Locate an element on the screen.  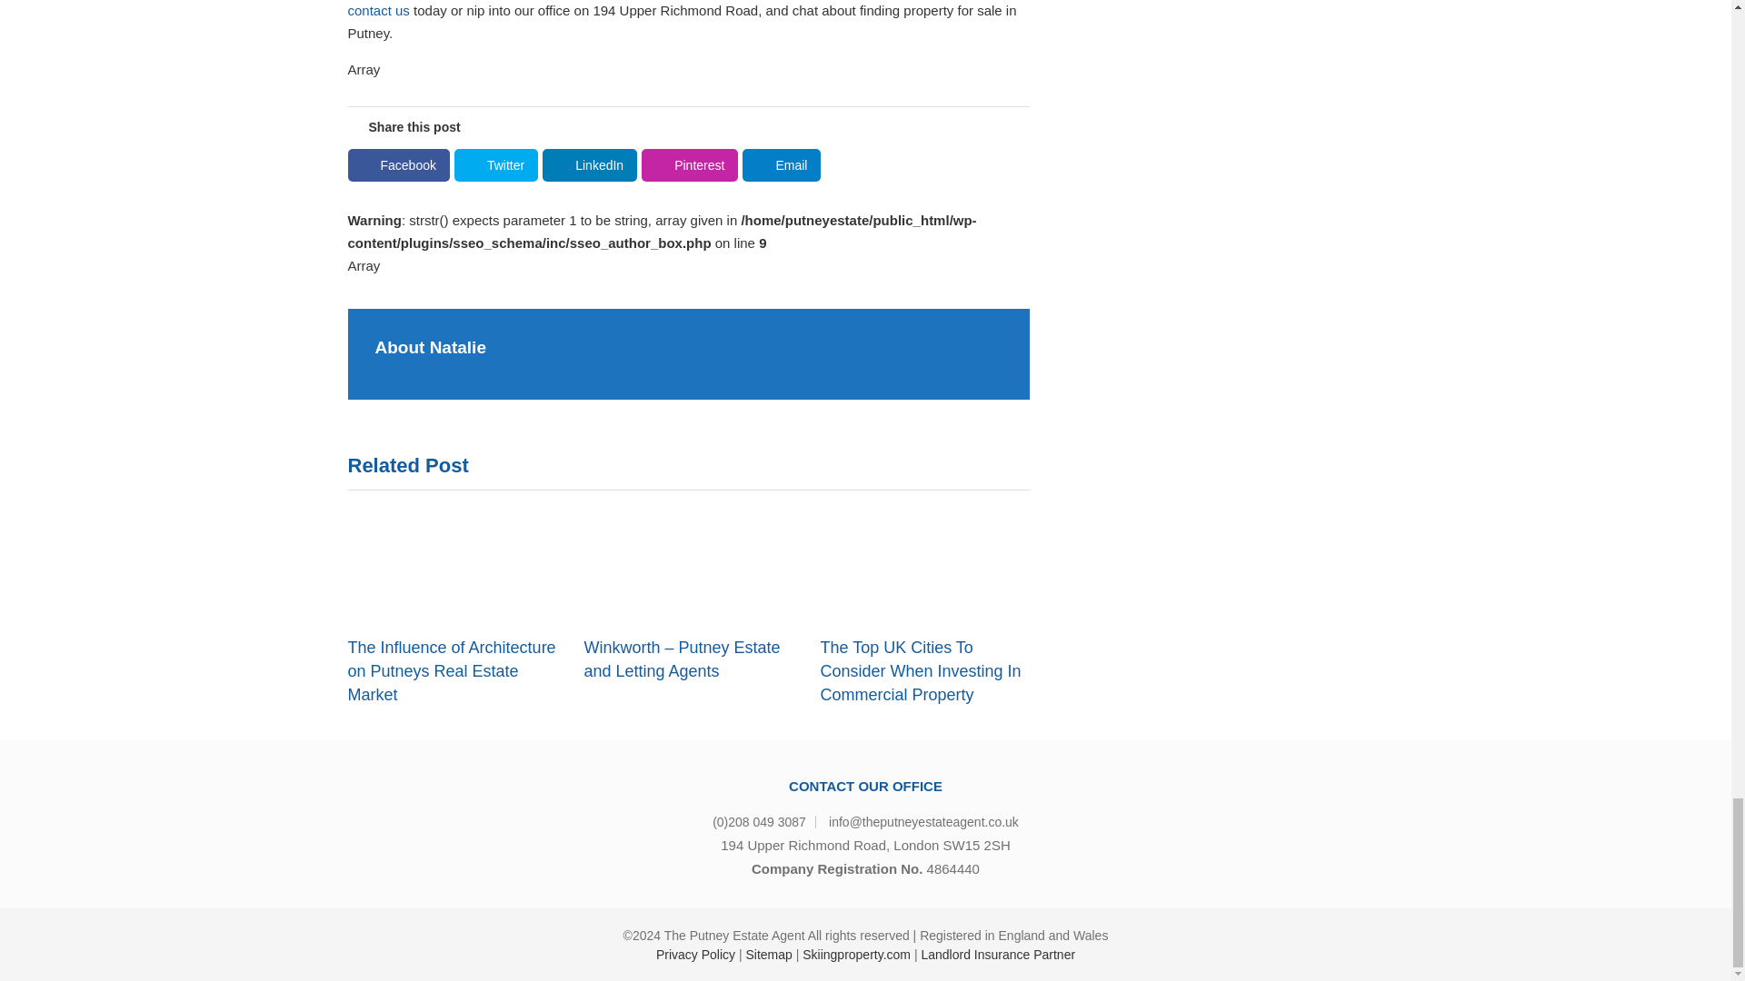
contact us is located at coordinates (378, 11).